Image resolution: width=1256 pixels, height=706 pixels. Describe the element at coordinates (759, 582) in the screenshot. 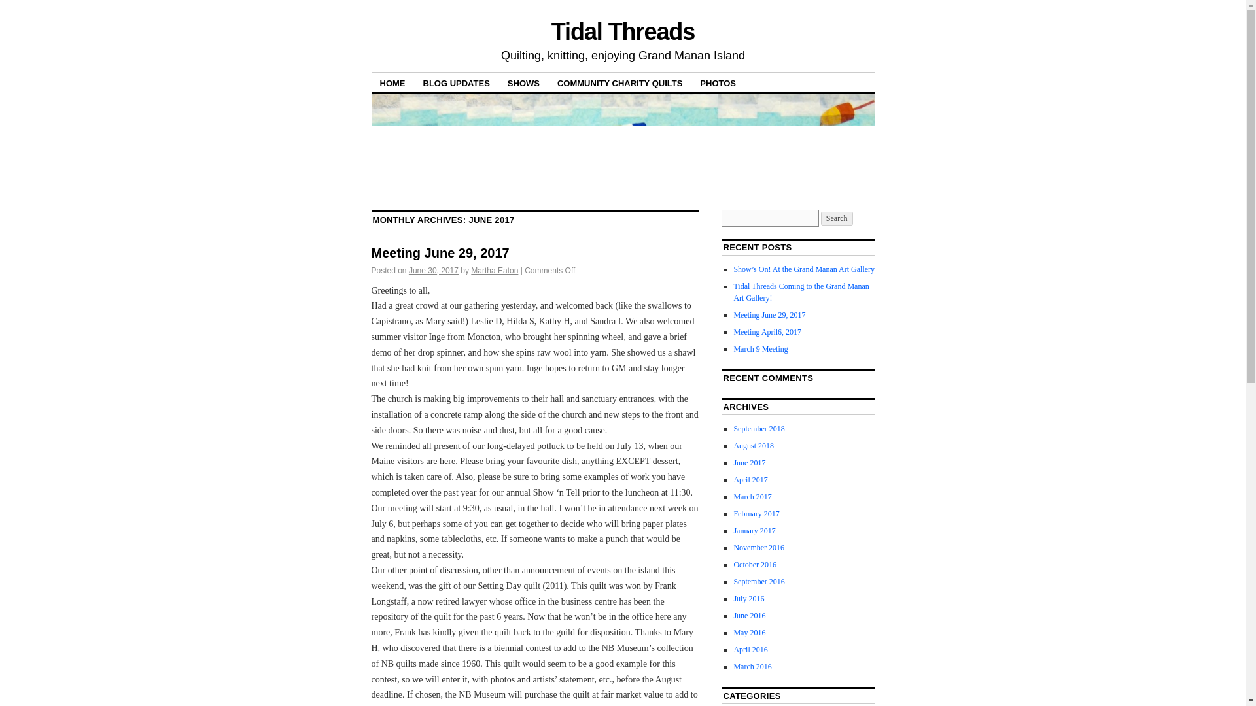

I see `September 2016` at that location.